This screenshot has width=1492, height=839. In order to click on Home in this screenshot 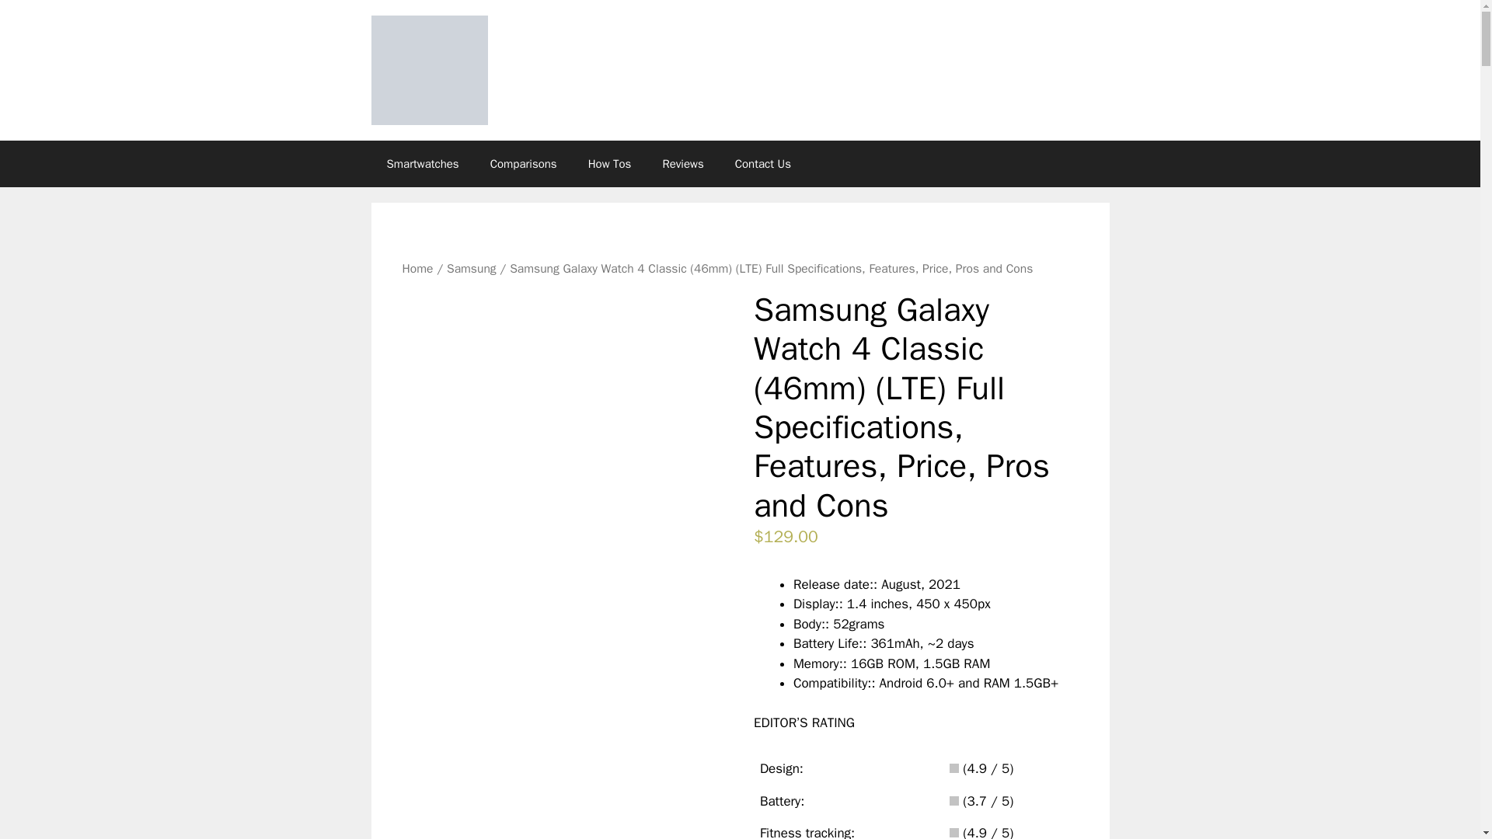, I will do `click(418, 269)`.